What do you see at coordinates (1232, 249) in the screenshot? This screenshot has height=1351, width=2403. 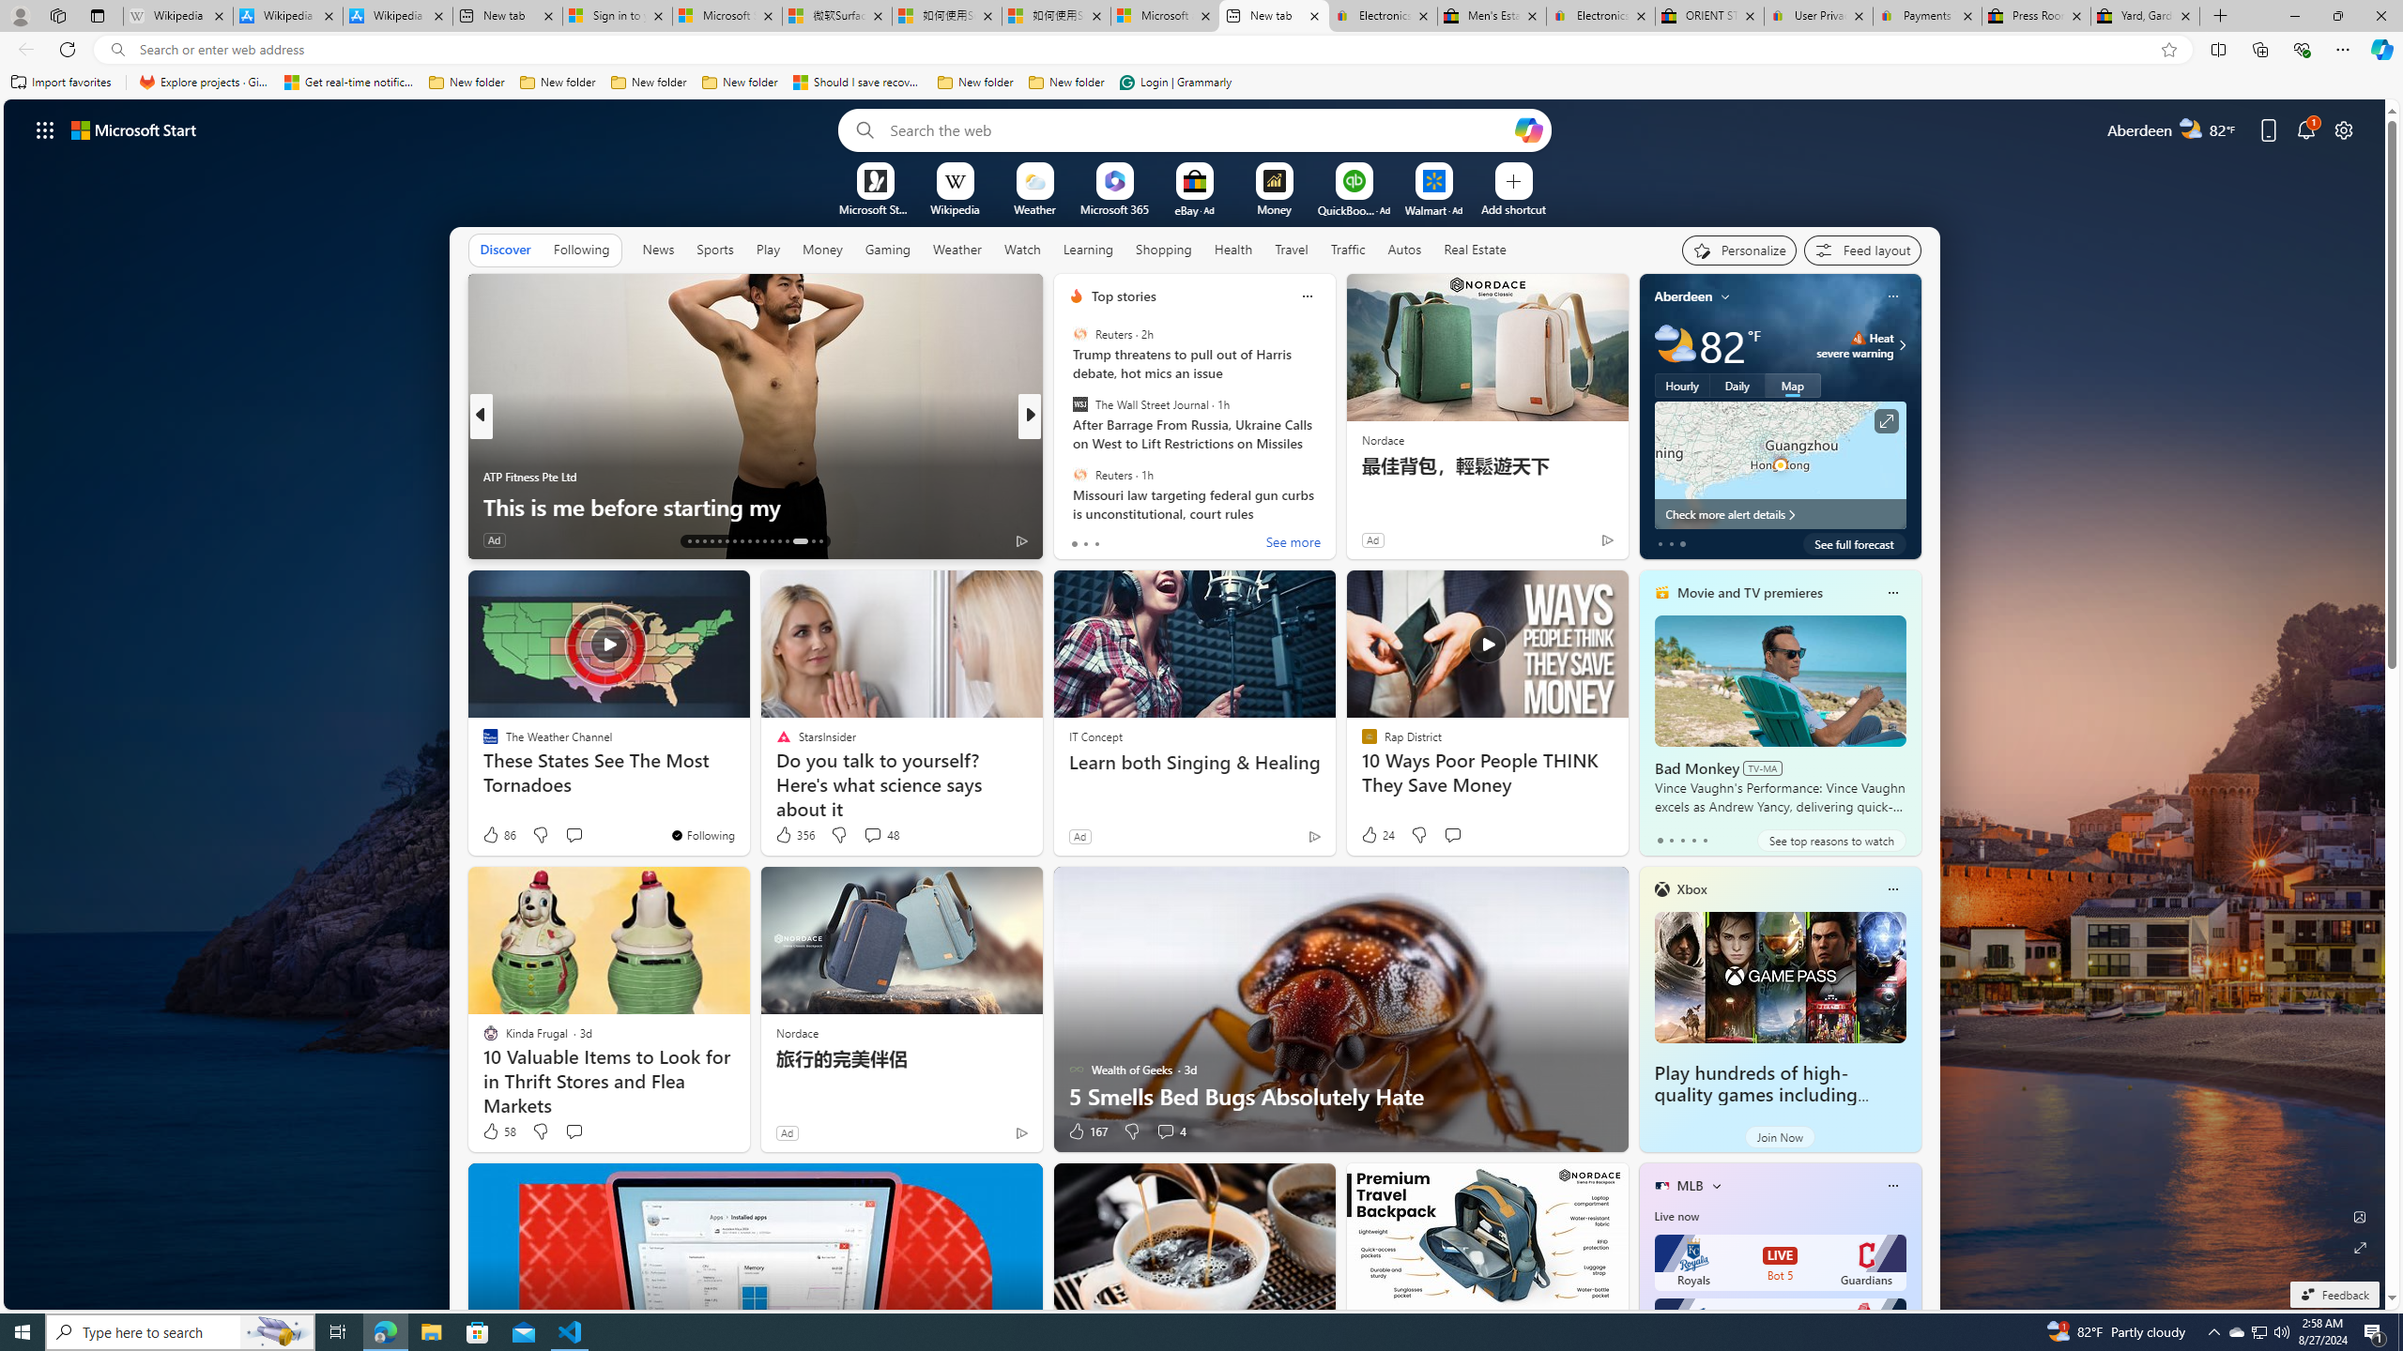 I see `Health` at bounding box center [1232, 249].